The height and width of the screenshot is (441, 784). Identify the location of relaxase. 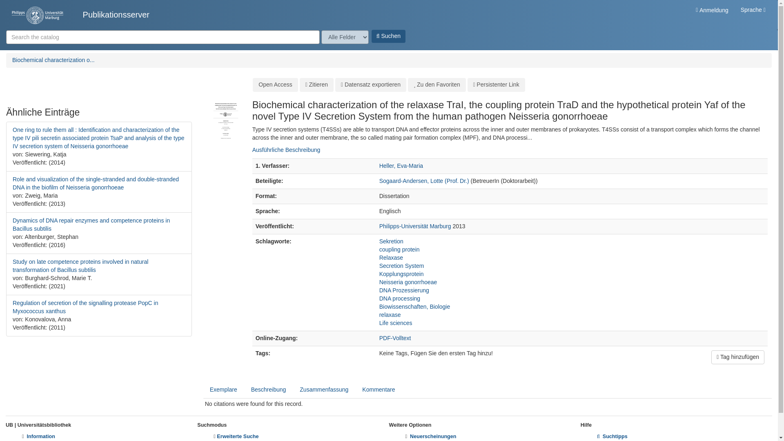
(390, 314).